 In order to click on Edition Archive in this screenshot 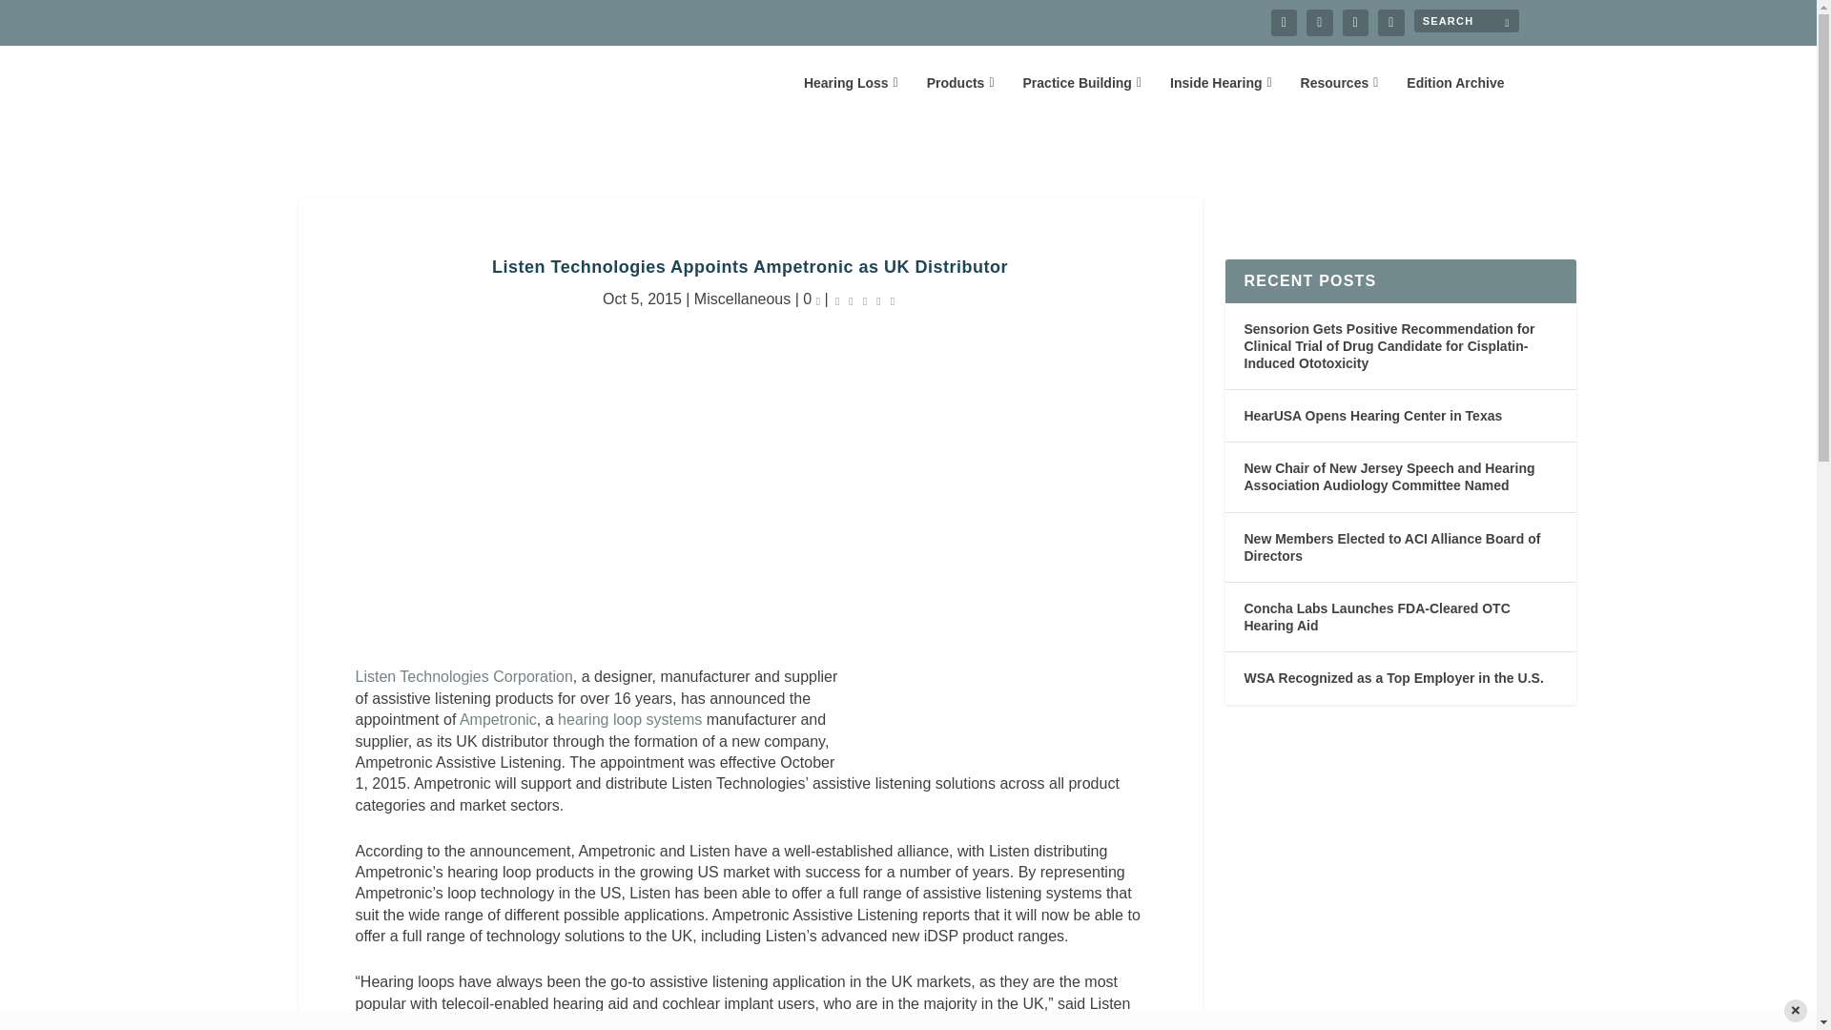, I will do `click(1454, 97)`.